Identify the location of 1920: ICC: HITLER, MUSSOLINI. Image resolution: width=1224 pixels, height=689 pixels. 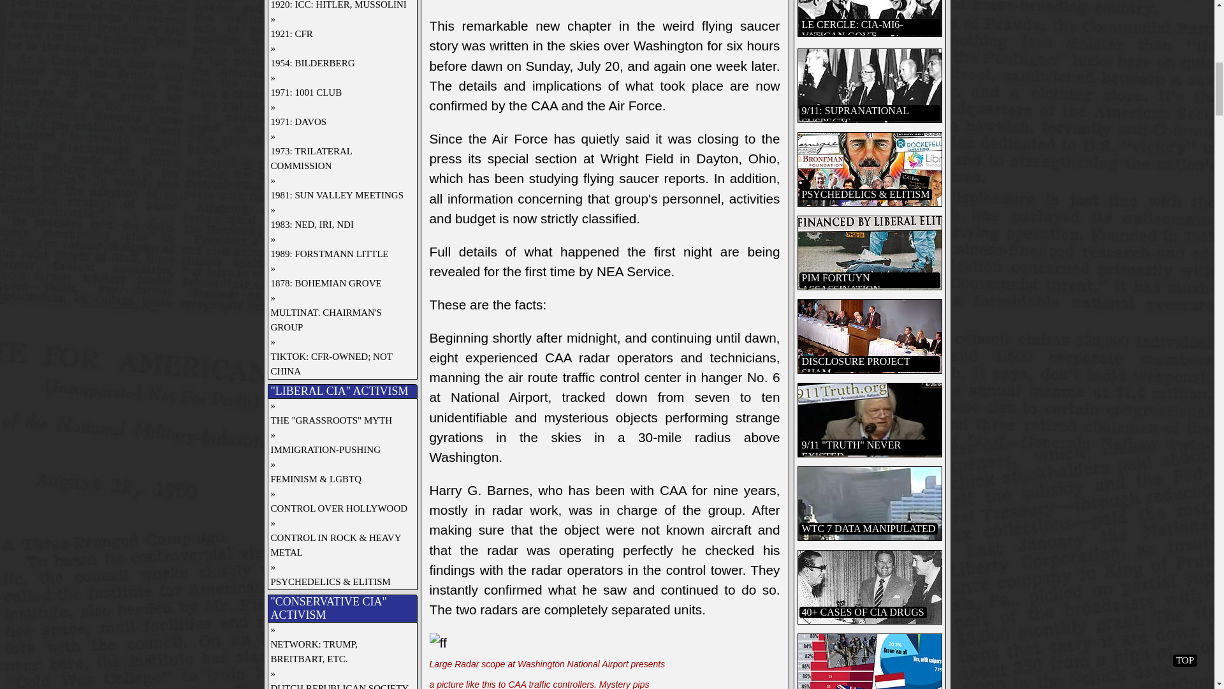
(339, 6).